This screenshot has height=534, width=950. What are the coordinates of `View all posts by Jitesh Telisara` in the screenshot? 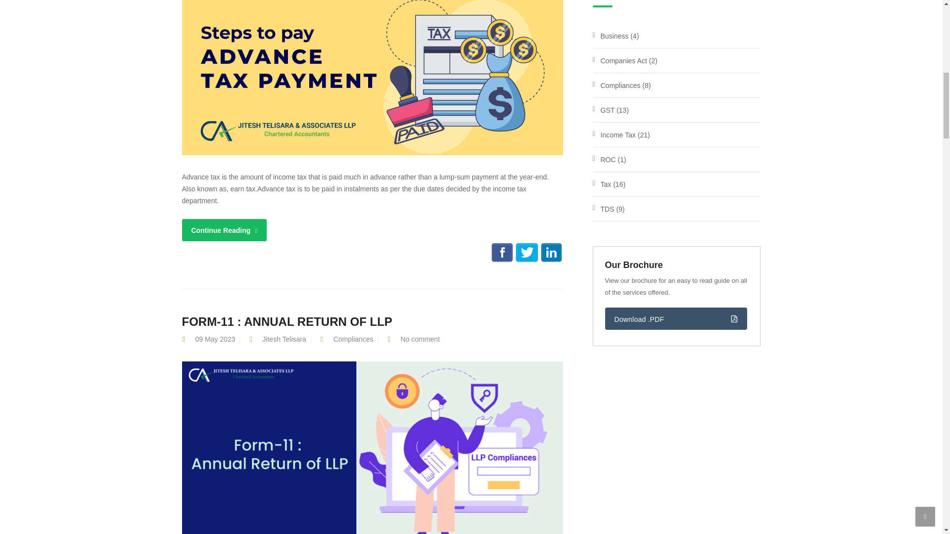 It's located at (284, 339).